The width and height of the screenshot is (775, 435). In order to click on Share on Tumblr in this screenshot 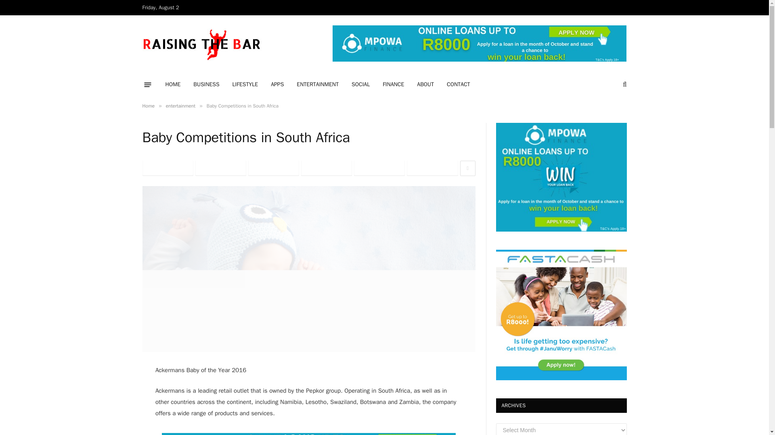, I will do `click(379, 168)`.